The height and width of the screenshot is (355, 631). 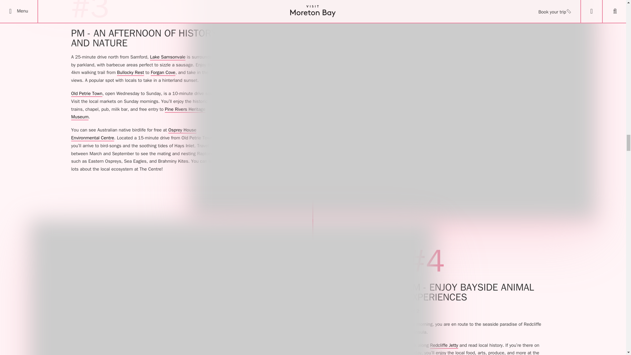 What do you see at coordinates (163, 72) in the screenshot?
I see `Forgan Cove` at bounding box center [163, 72].